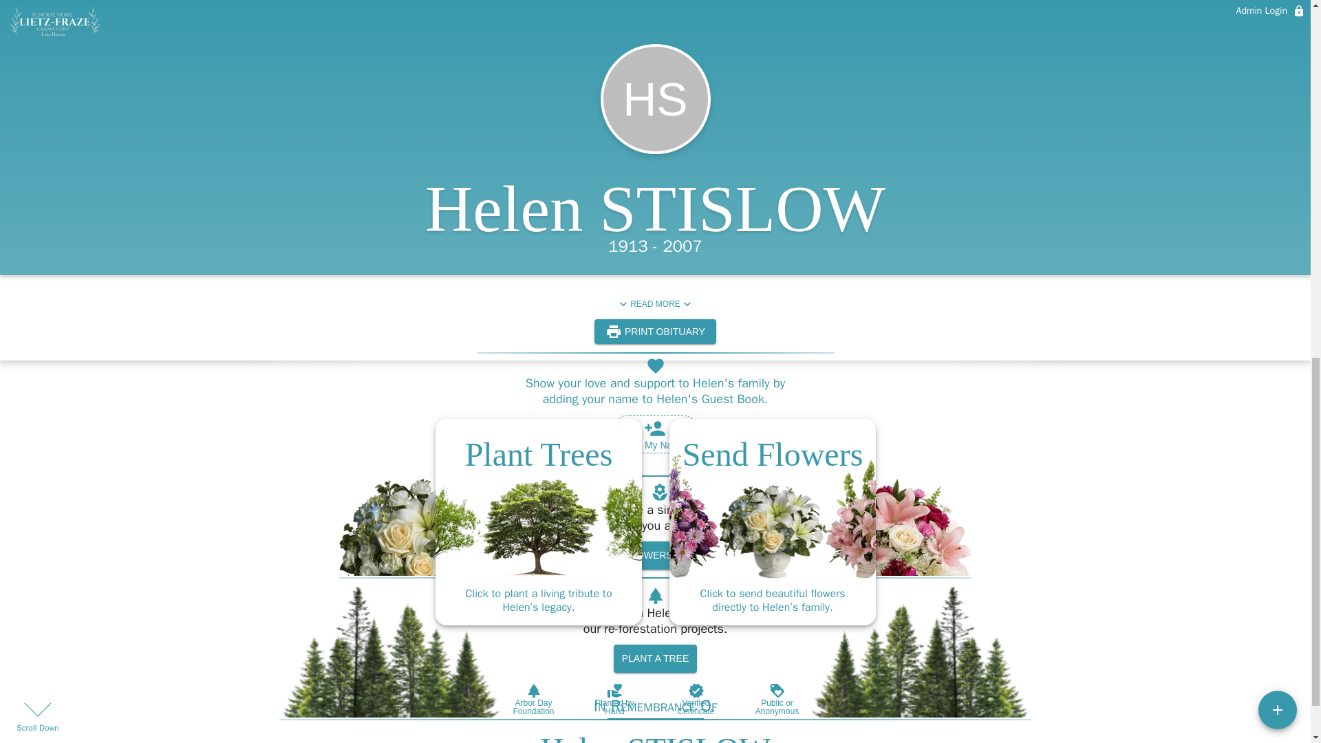 The height and width of the screenshot is (743, 1321). What do you see at coordinates (660, 556) in the screenshot?
I see `SEND FLOWERS TO FAMILY` at bounding box center [660, 556].